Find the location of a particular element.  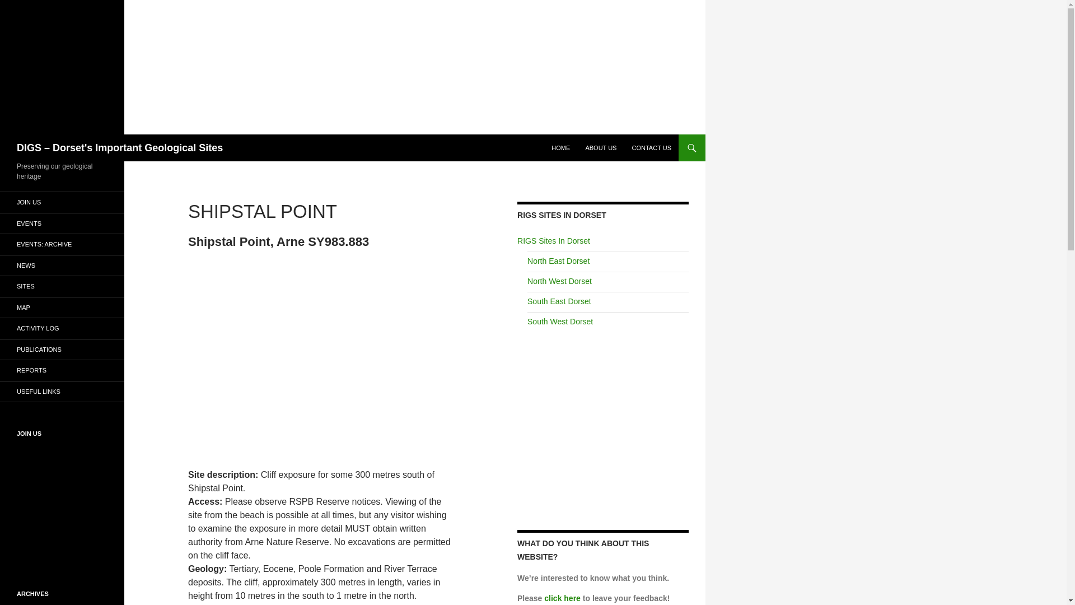

ACTIVITY LOG is located at coordinates (62, 328).